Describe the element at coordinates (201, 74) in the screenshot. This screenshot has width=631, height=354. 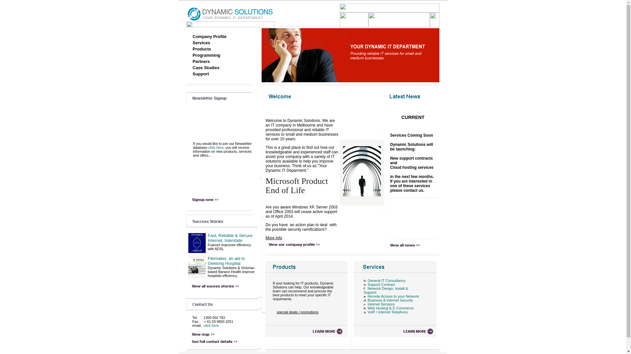
I see `Support` at that location.